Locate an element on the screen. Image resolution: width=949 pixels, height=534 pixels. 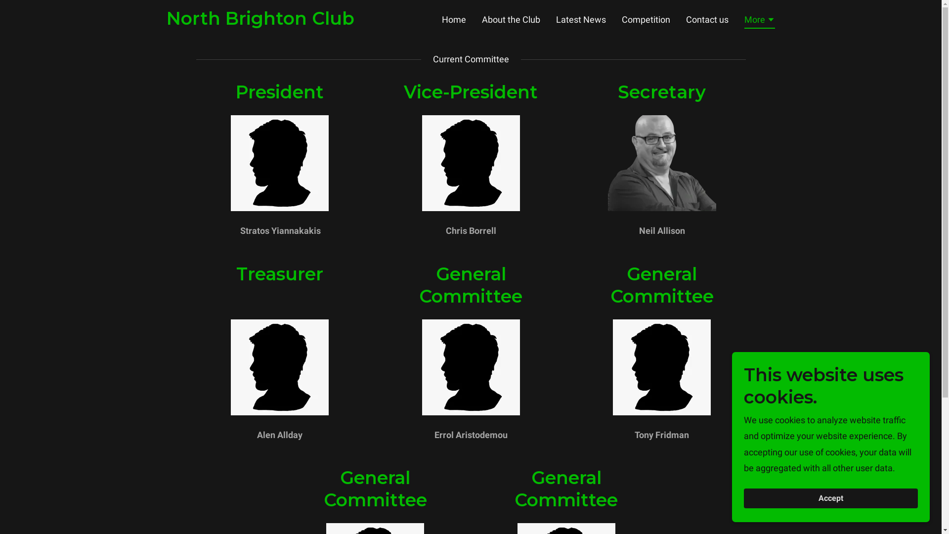
Latest News is located at coordinates (581, 19).